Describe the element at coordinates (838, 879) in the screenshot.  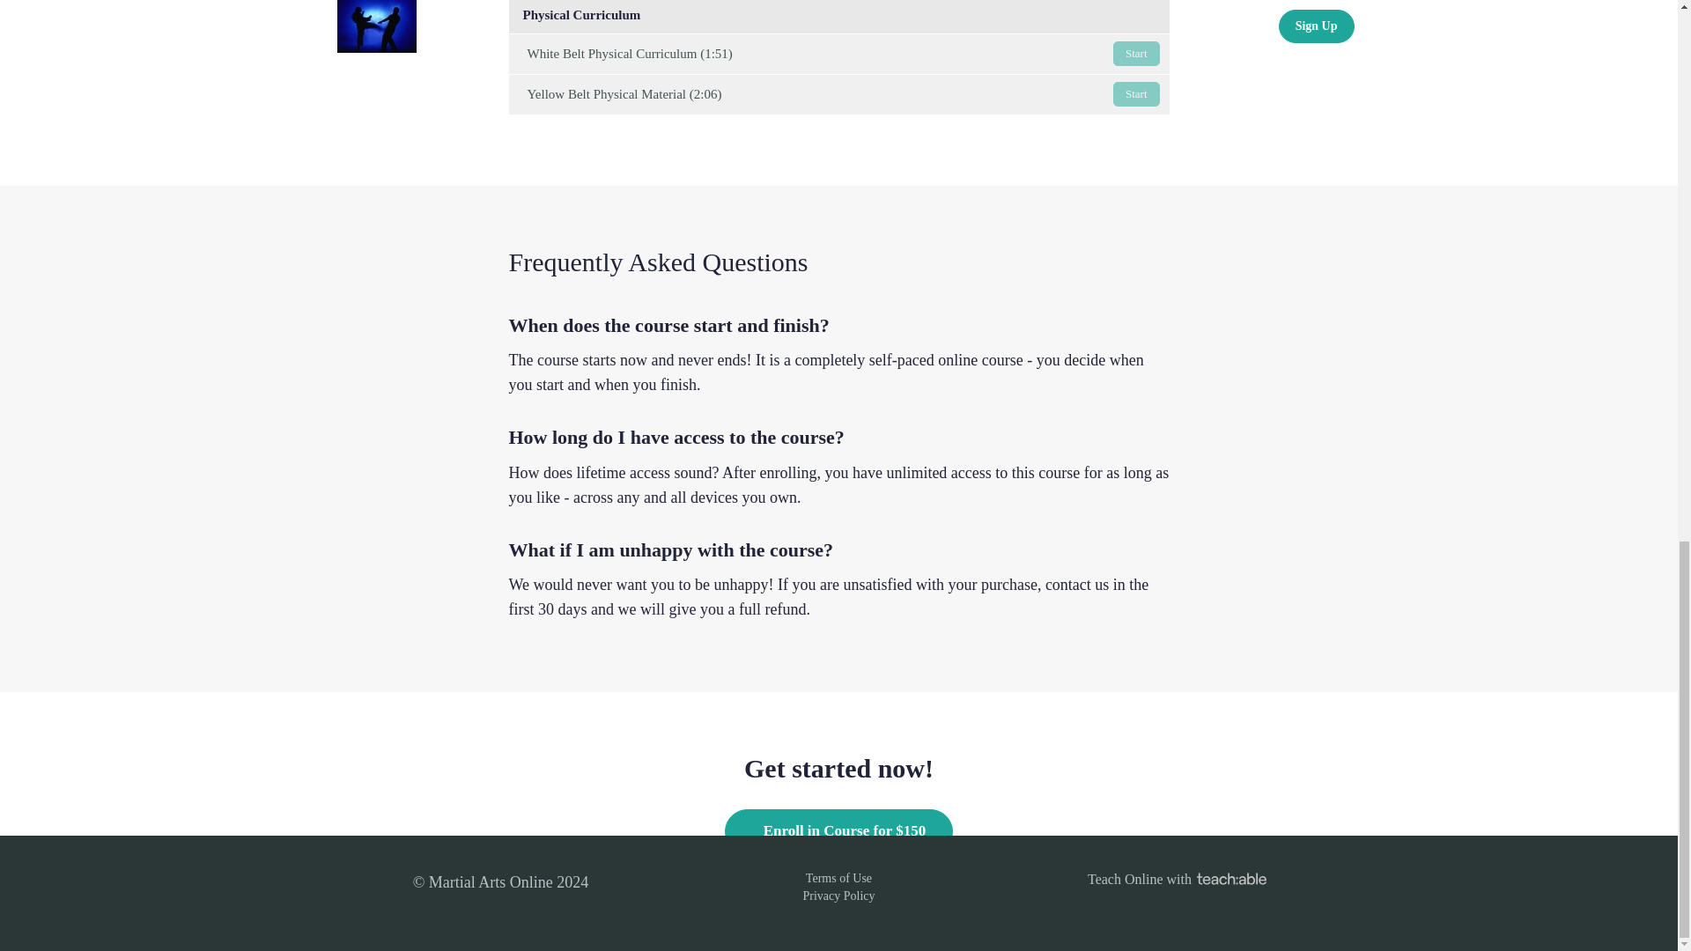
I see `Terms of Use` at that location.